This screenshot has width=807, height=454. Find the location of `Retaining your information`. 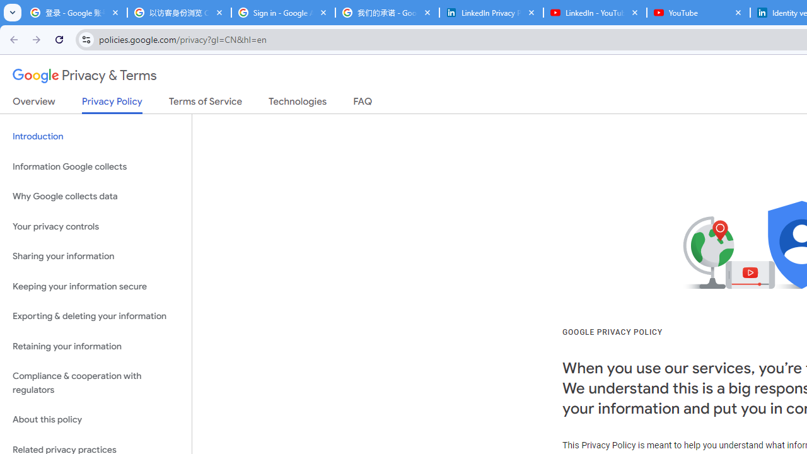

Retaining your information is located at coordinates (96, 346).